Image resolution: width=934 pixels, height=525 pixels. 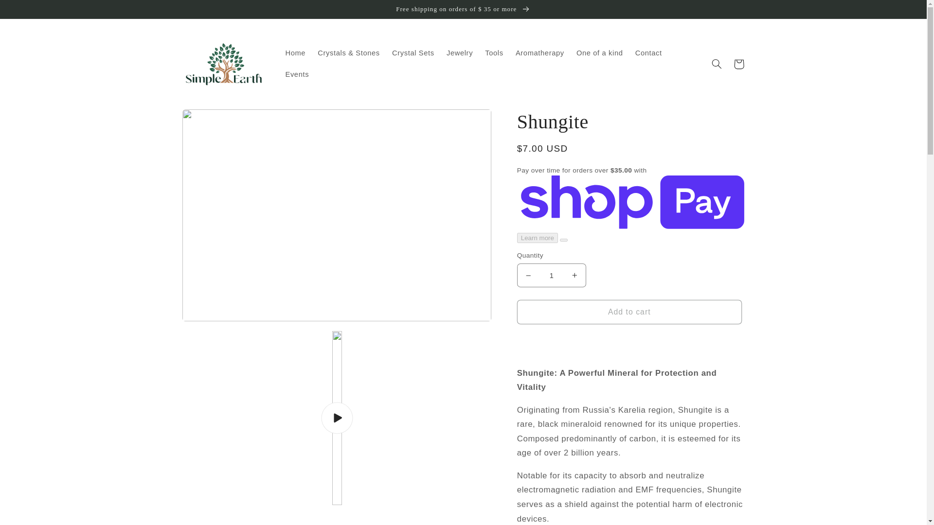 What do you see at coordinates (738, 64) in the screenshot?
I see `Cart` at bounding box center [738, 64].